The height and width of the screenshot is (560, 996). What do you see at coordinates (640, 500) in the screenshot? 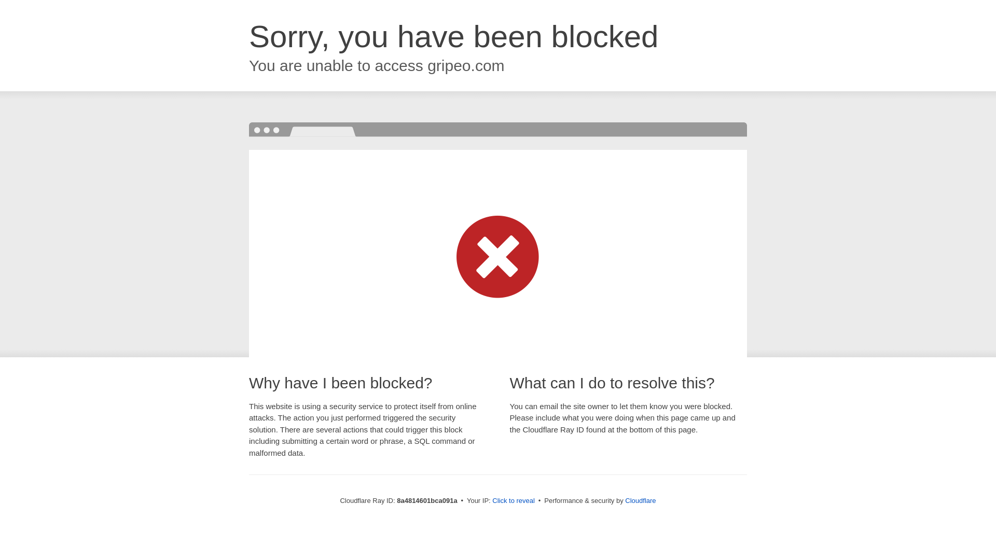
I see `Cloudflare` at bounding box center [640, 500].